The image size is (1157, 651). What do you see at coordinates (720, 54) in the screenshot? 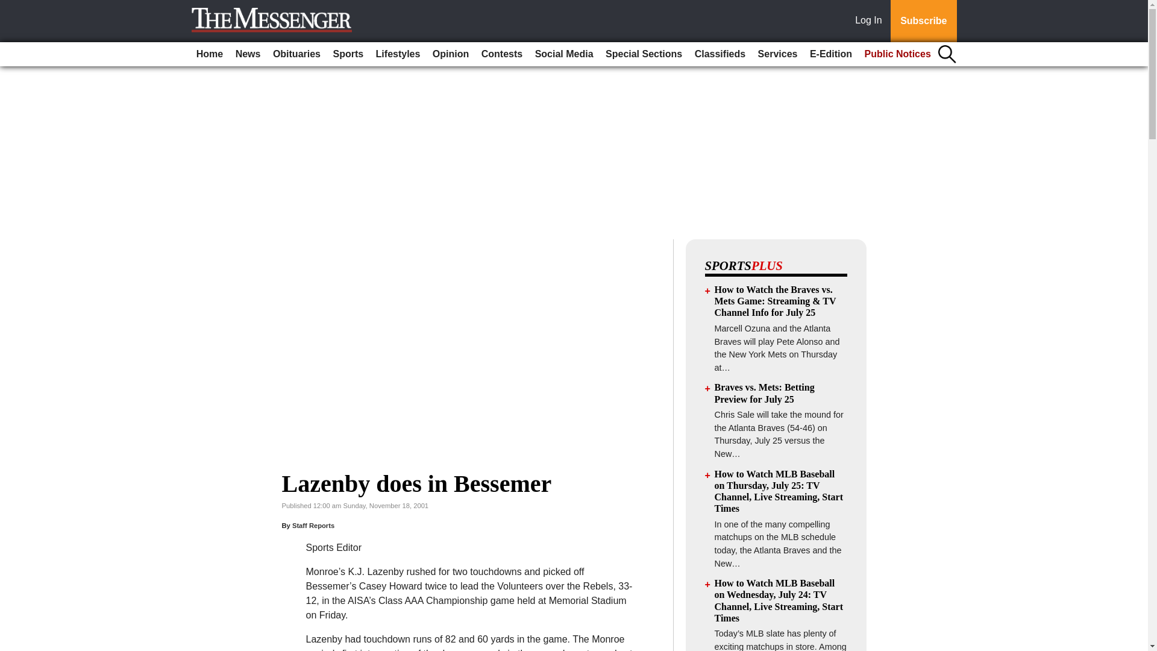
I see `Classifieds` at bounding box center [720, 54].